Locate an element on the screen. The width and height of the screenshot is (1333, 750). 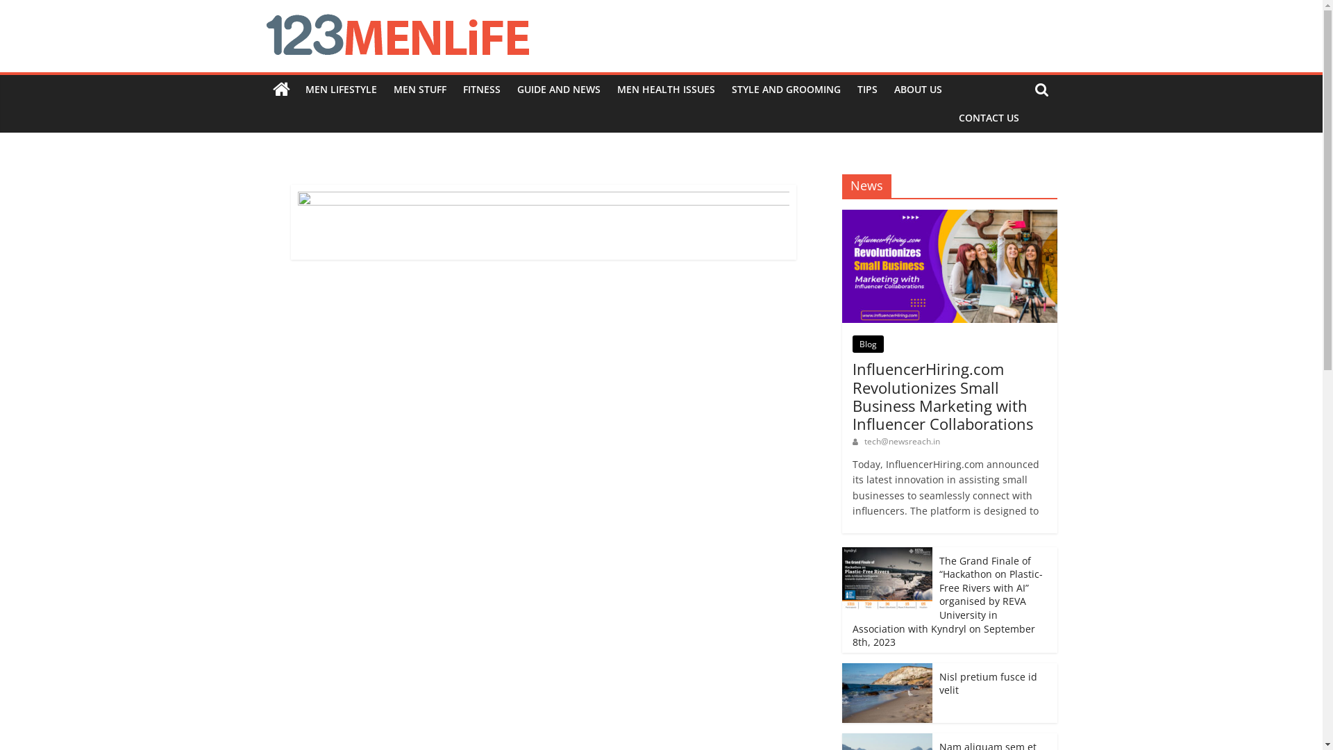
123menlife.com is located at coordinates (280, 281).